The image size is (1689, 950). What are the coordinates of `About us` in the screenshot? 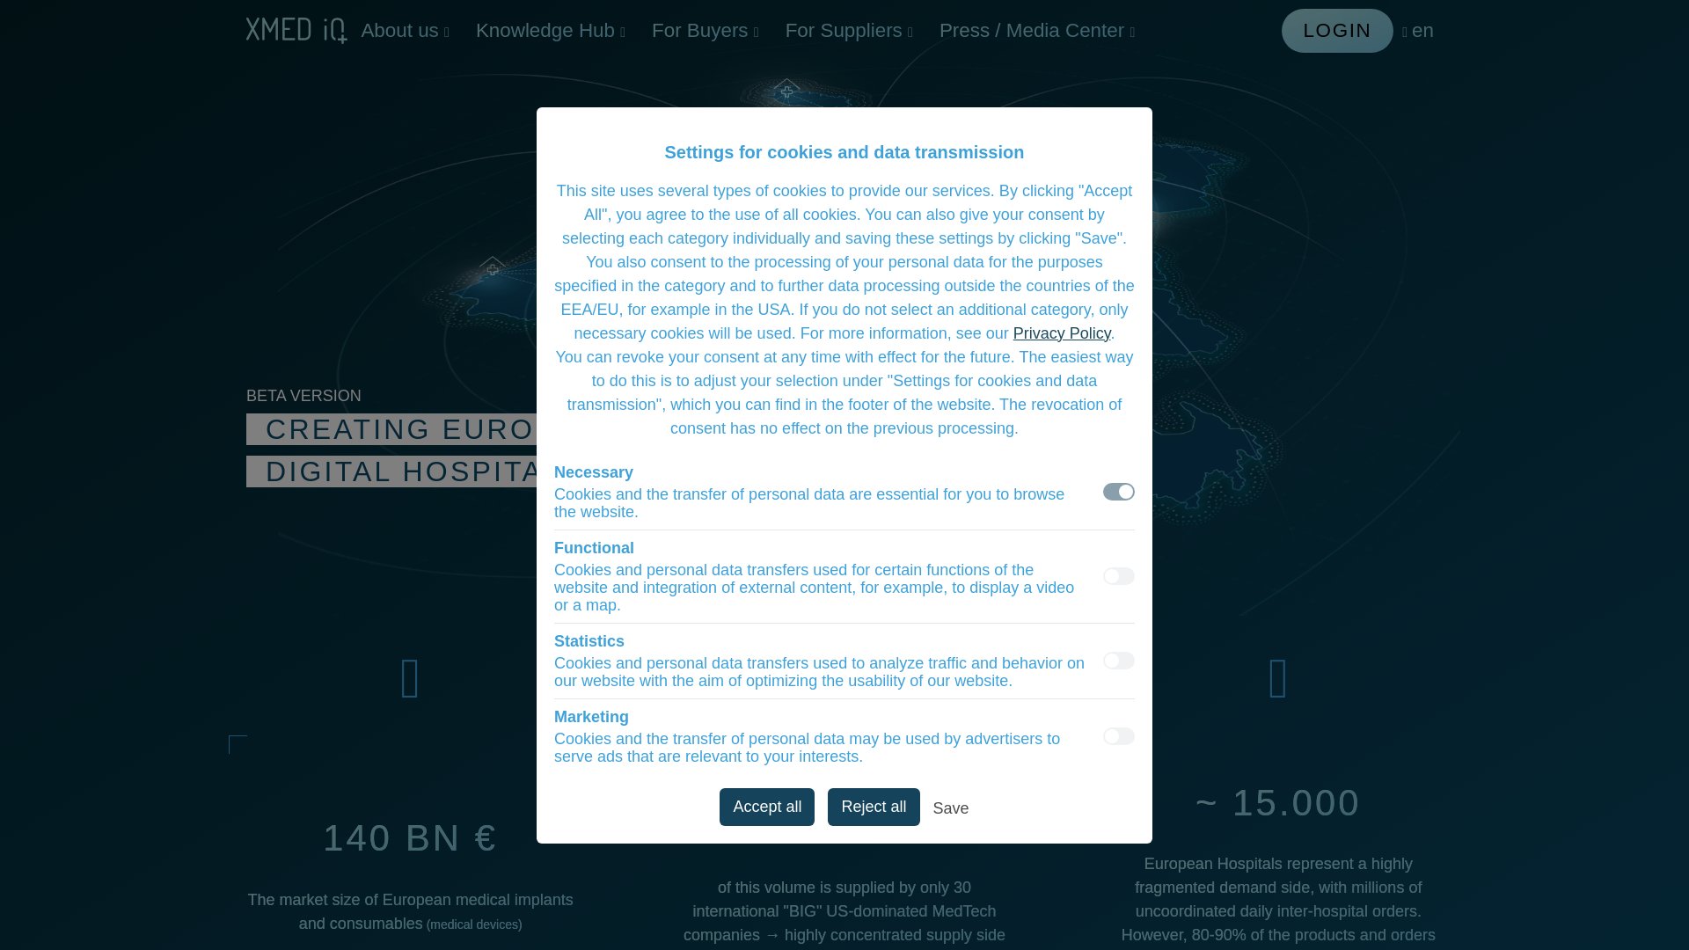 It's located at (405, 30).